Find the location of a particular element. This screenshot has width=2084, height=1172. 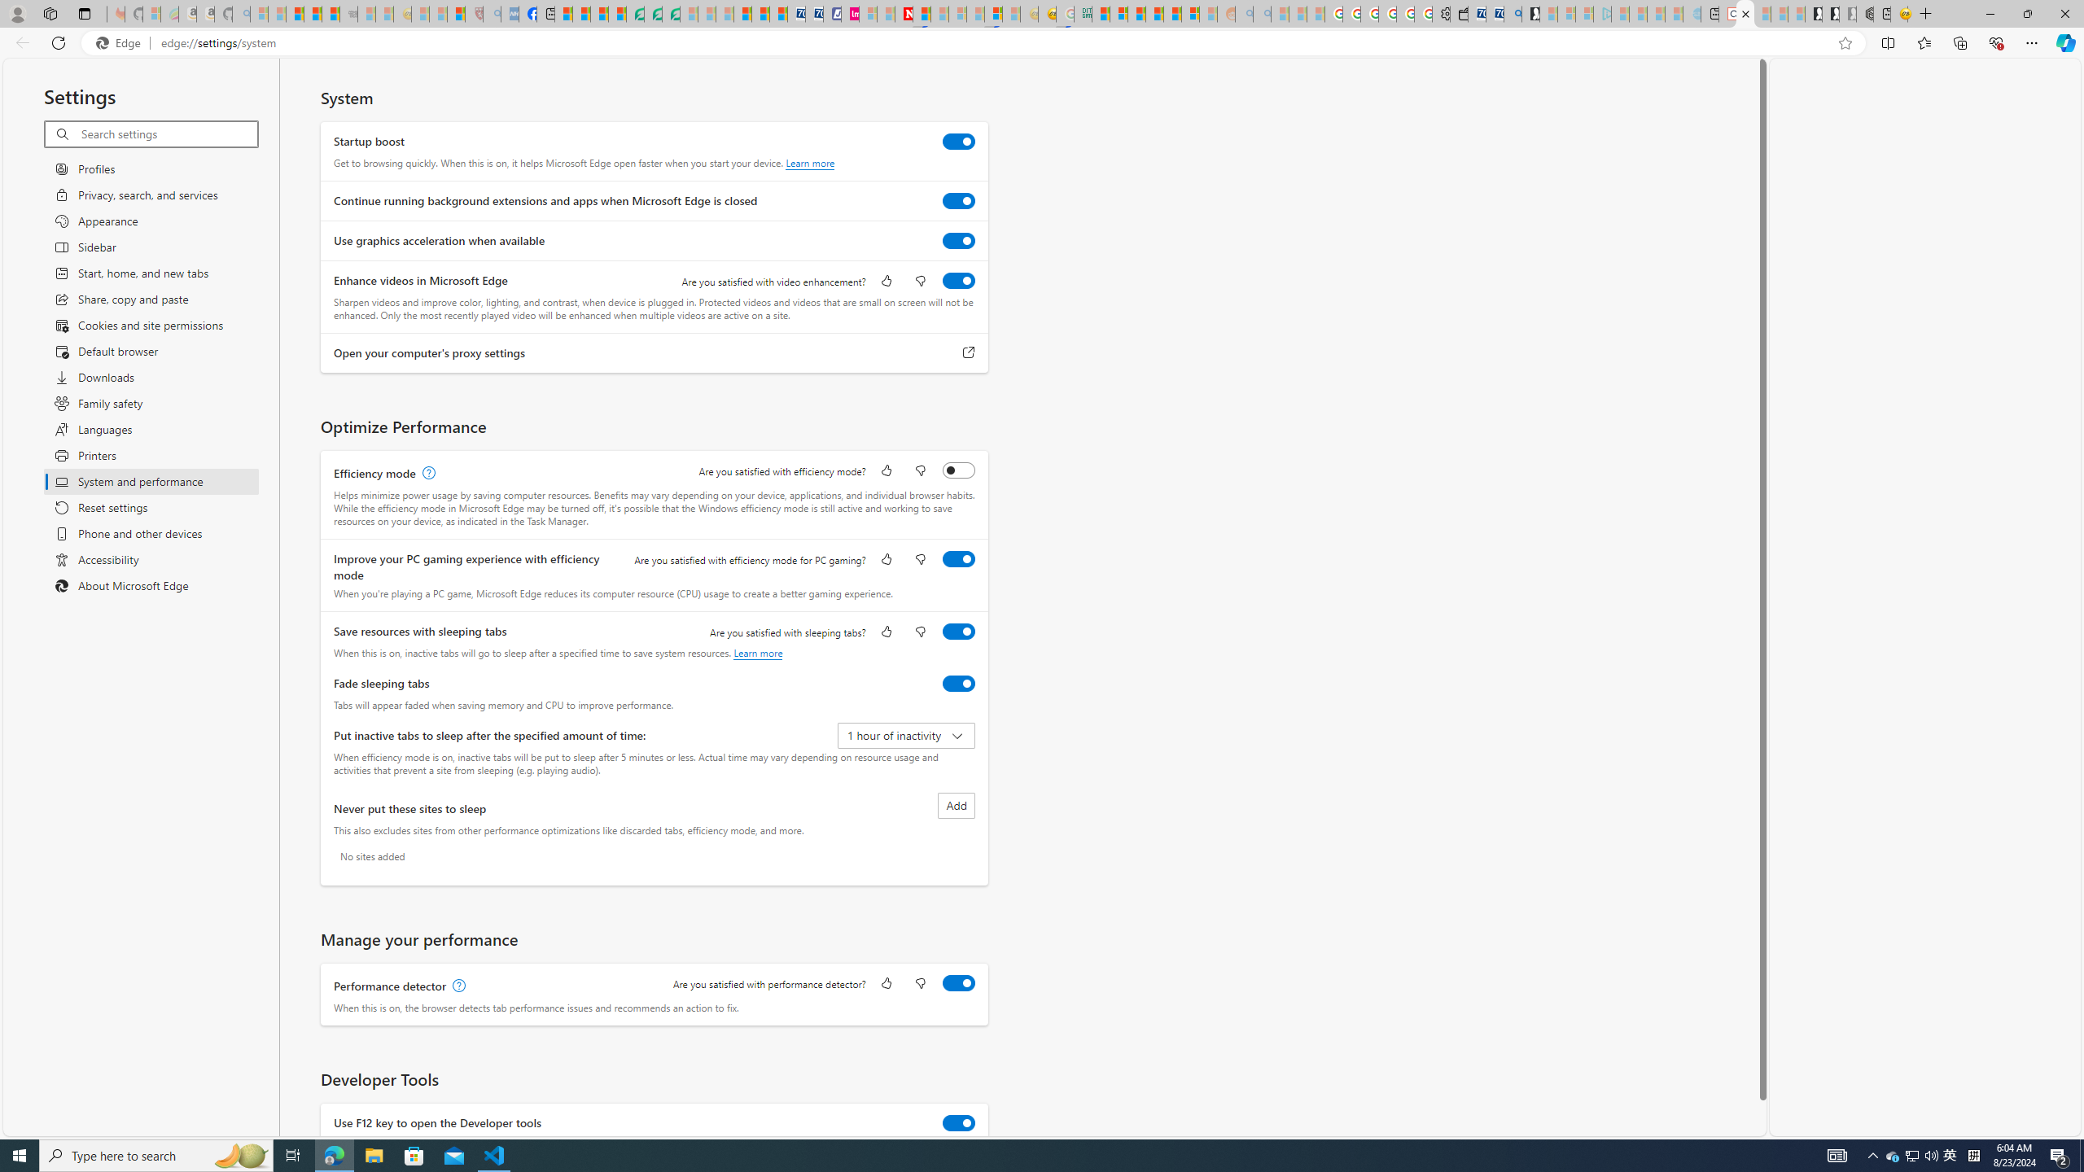

Save resources with sleeping tabs is located at coordinates (959, 632).